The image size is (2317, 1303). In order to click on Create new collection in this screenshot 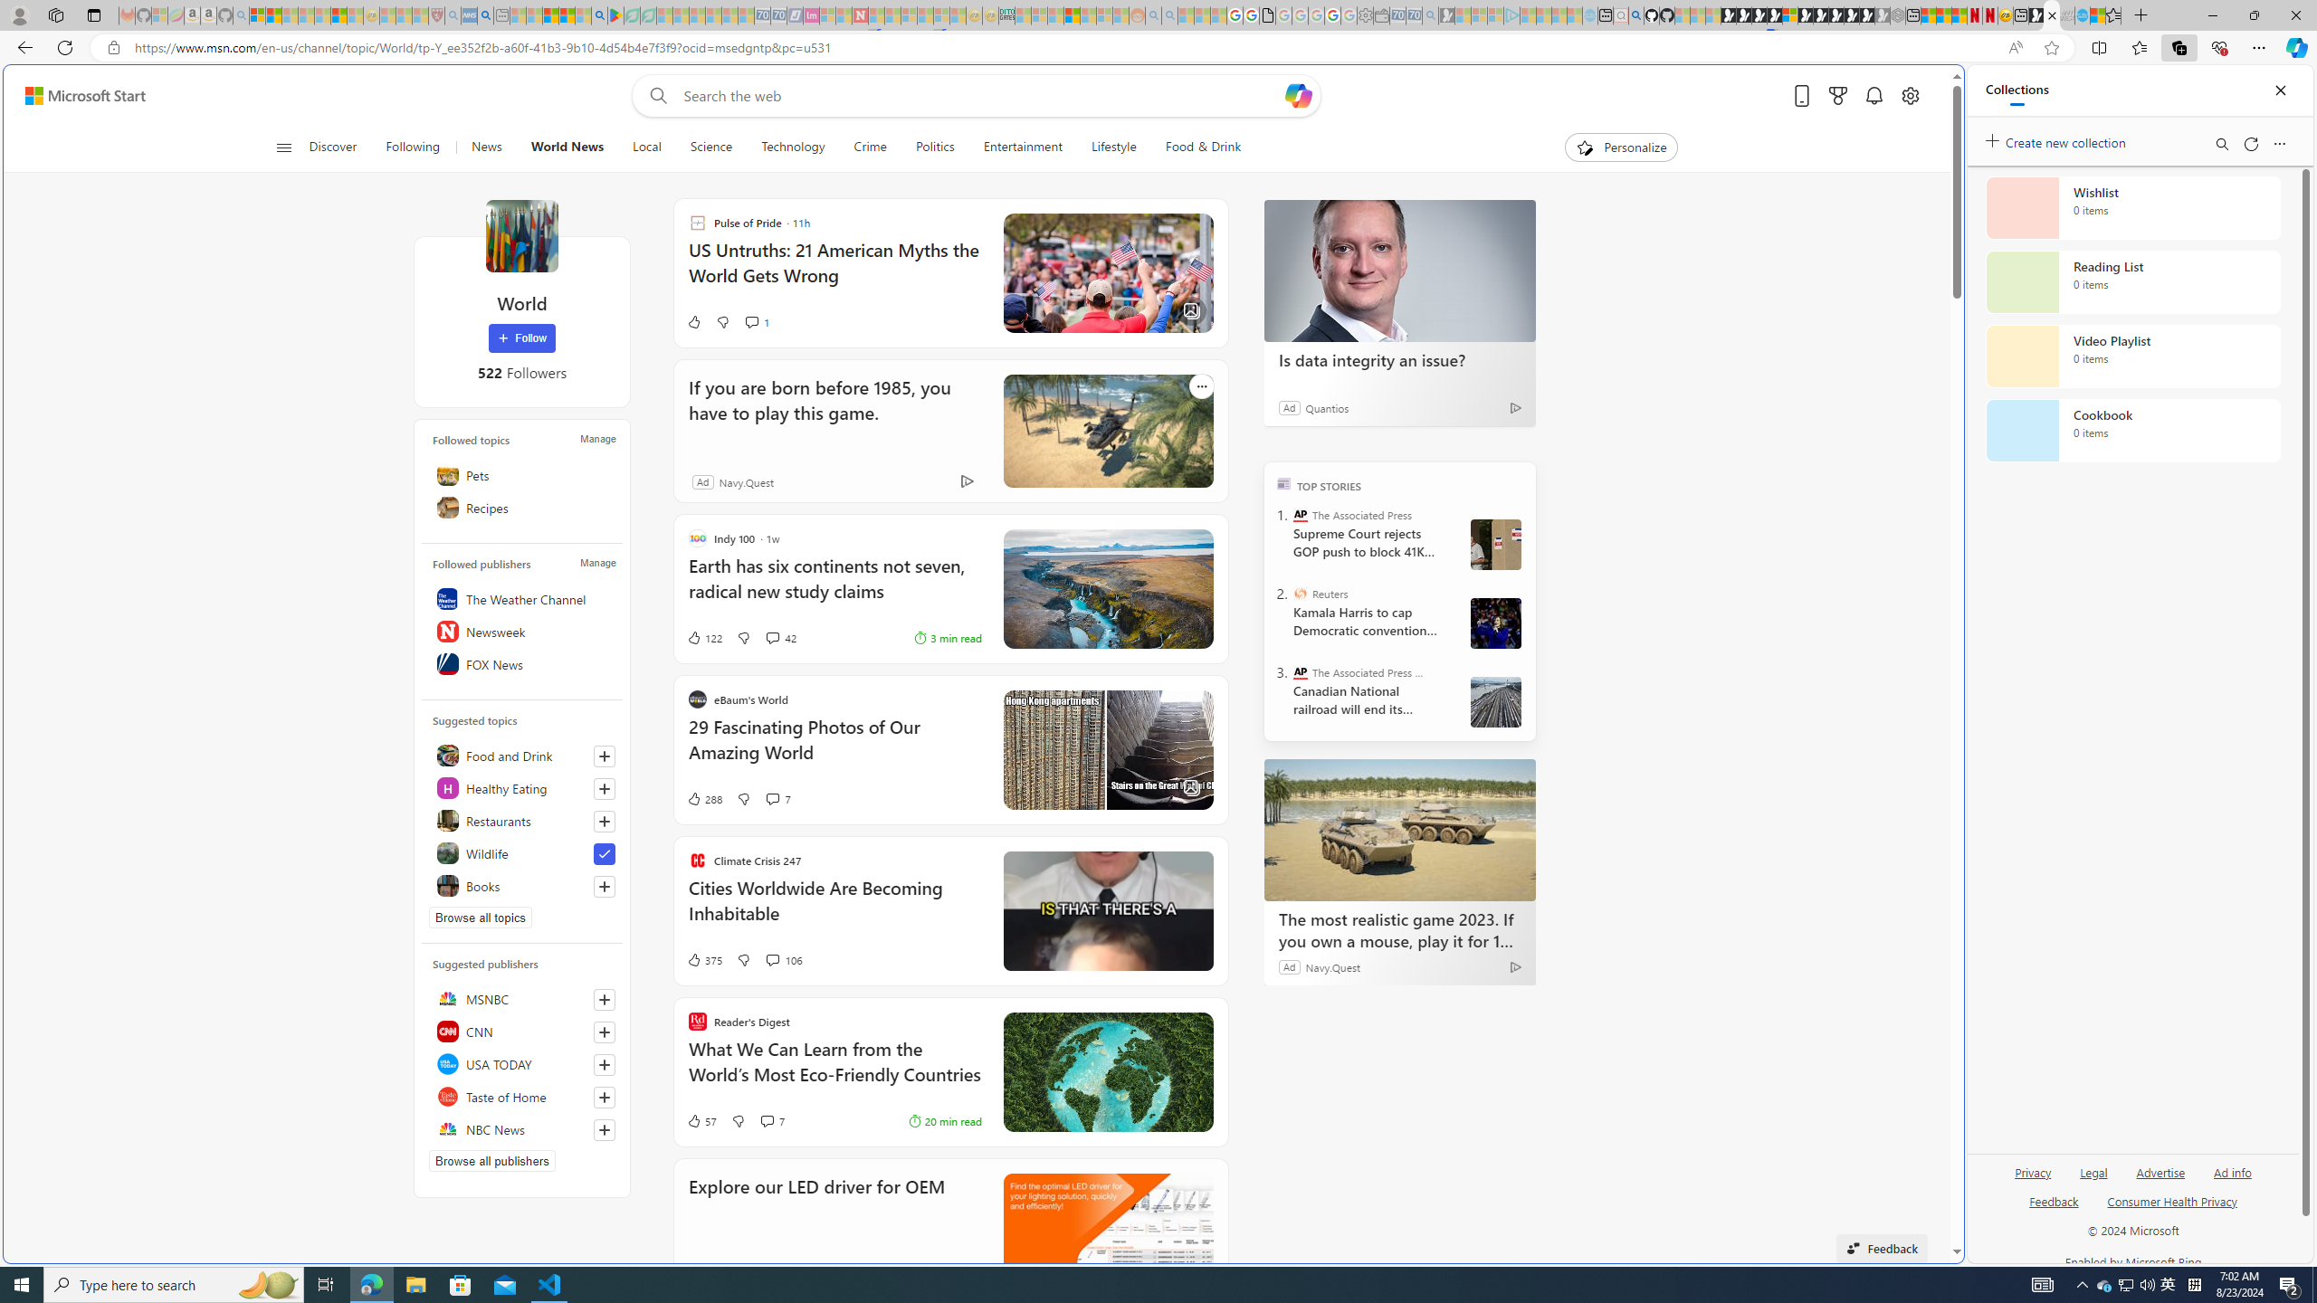, I will do `click(2058, 139)`.